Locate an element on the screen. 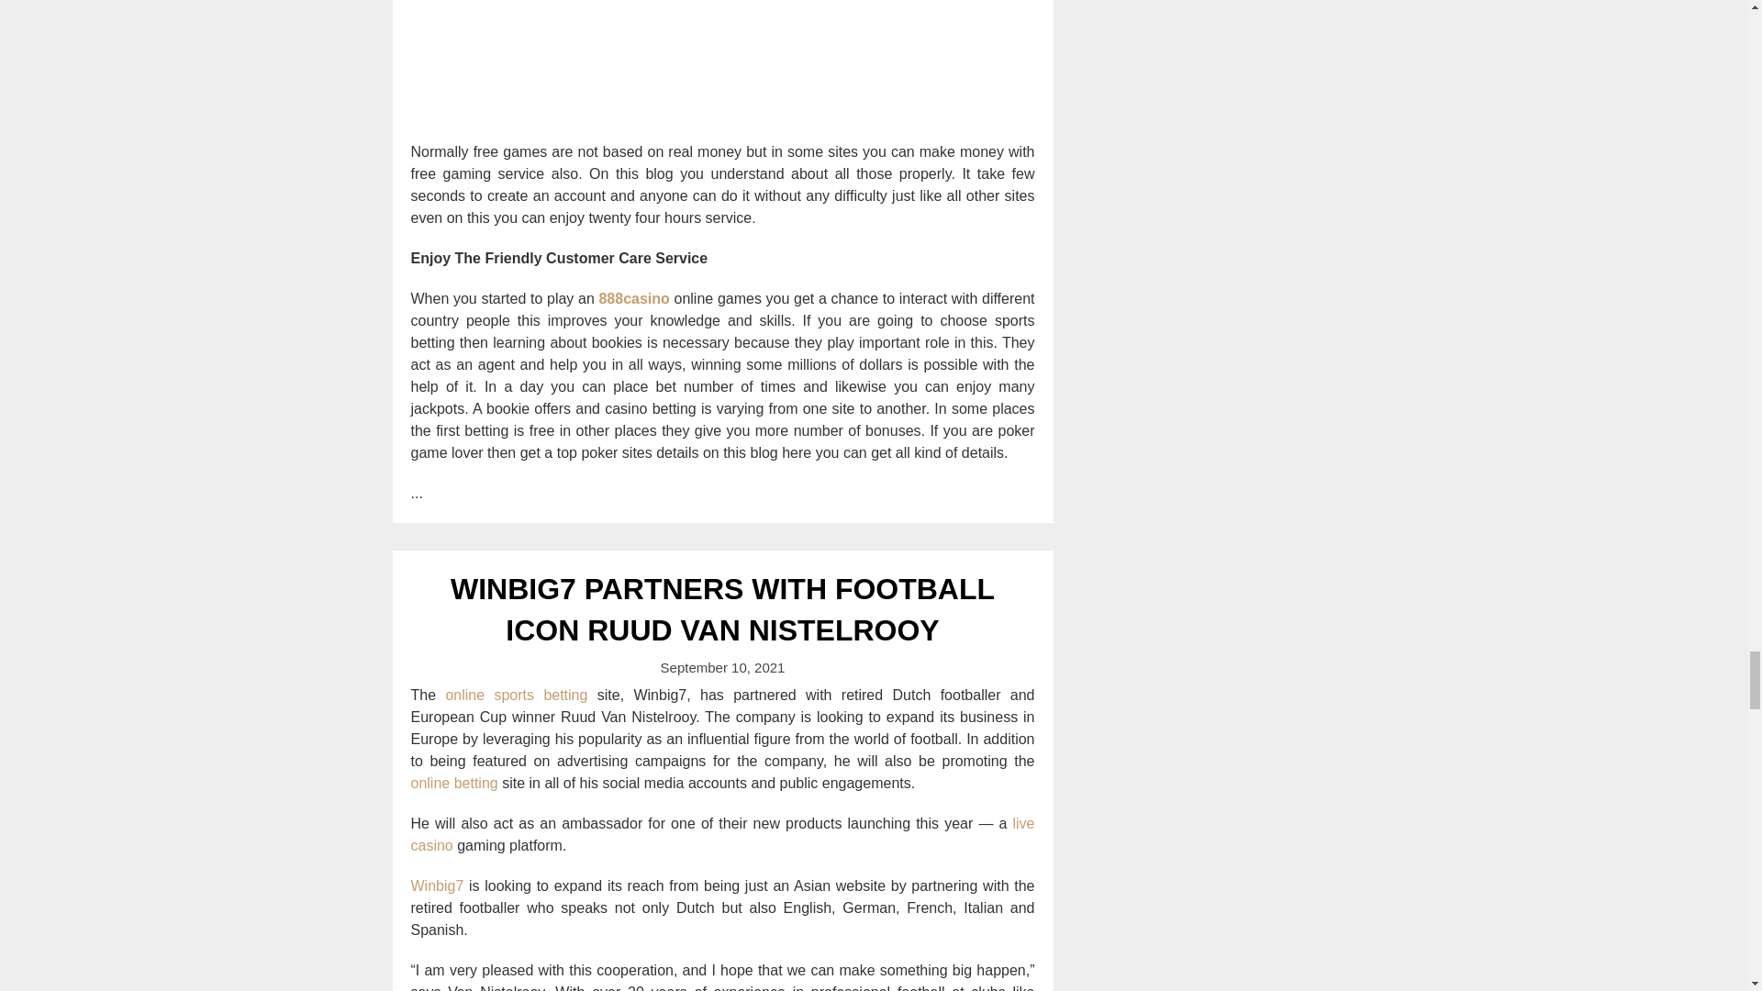 The image size is (1762, 991). online betting is located at coordinates (454, 782).